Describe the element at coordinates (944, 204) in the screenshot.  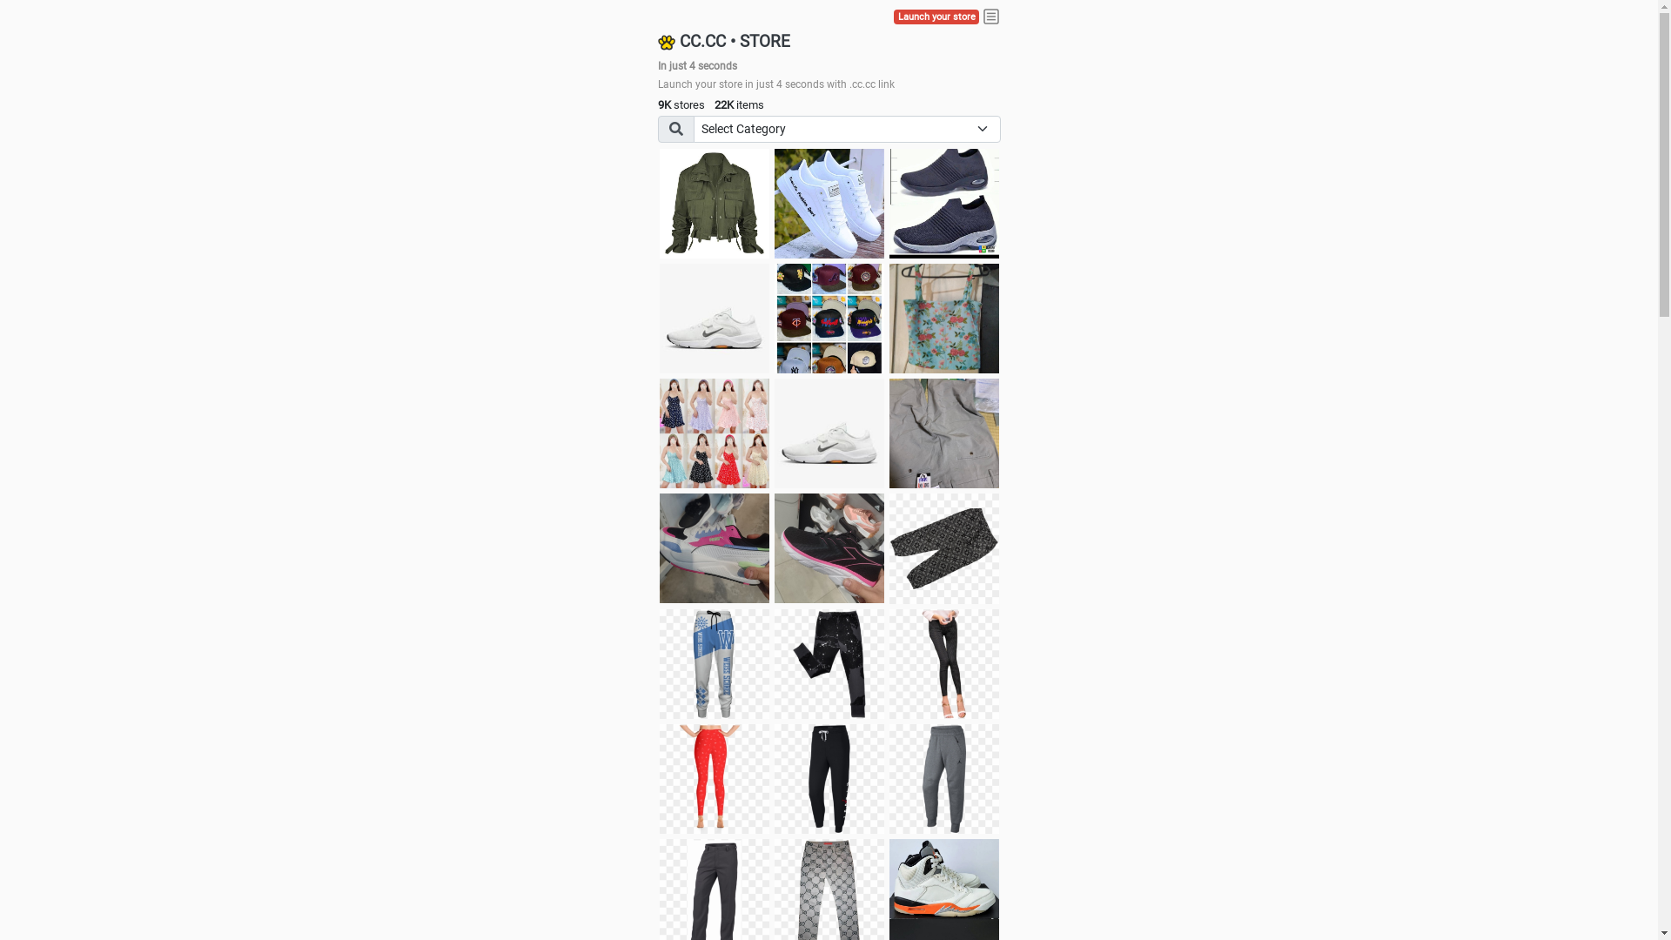
I see `shoes for boys` at that location.